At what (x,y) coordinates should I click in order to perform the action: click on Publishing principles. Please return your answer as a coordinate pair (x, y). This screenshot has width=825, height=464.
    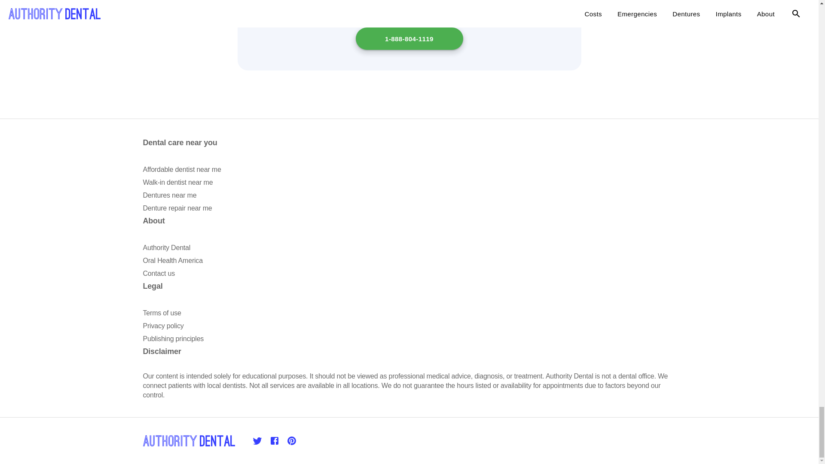
    Looking at the image, I should click on (173, 339).